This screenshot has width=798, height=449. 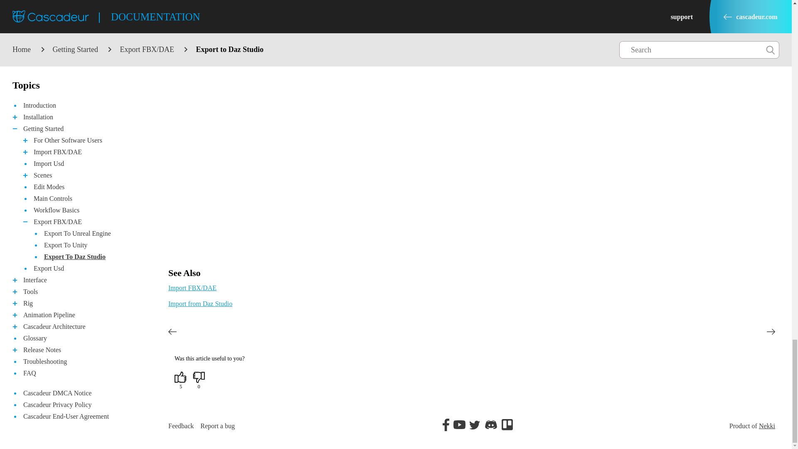 I want to click on YouTube video player, so click(x=285, y=175).